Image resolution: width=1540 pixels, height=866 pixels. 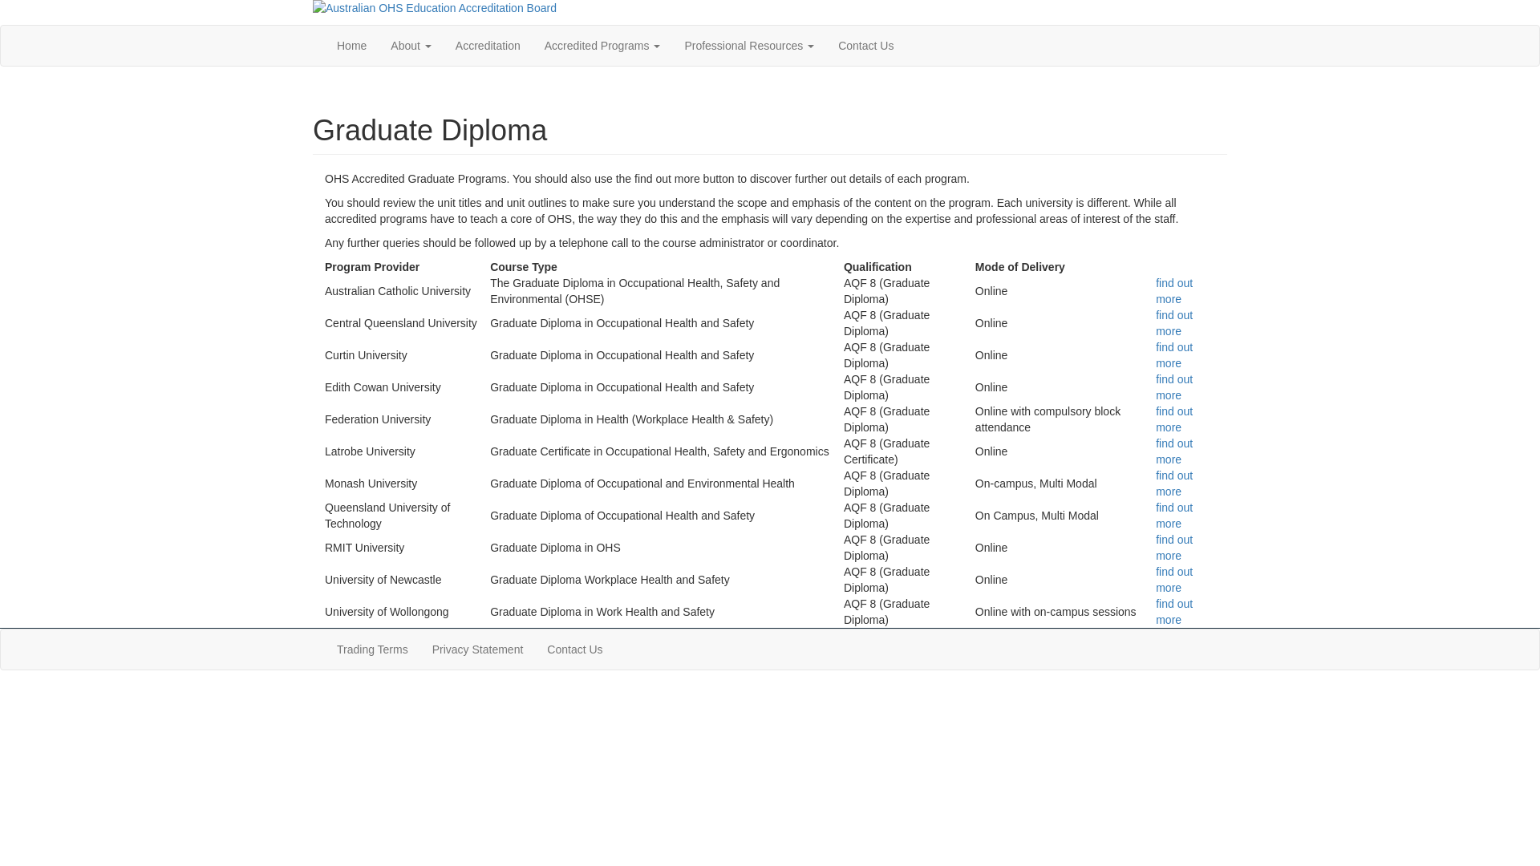 What do you see at coordinates (1174, 451) in the screenshot?
I see `find out more` at bounding box center [1174, 451].